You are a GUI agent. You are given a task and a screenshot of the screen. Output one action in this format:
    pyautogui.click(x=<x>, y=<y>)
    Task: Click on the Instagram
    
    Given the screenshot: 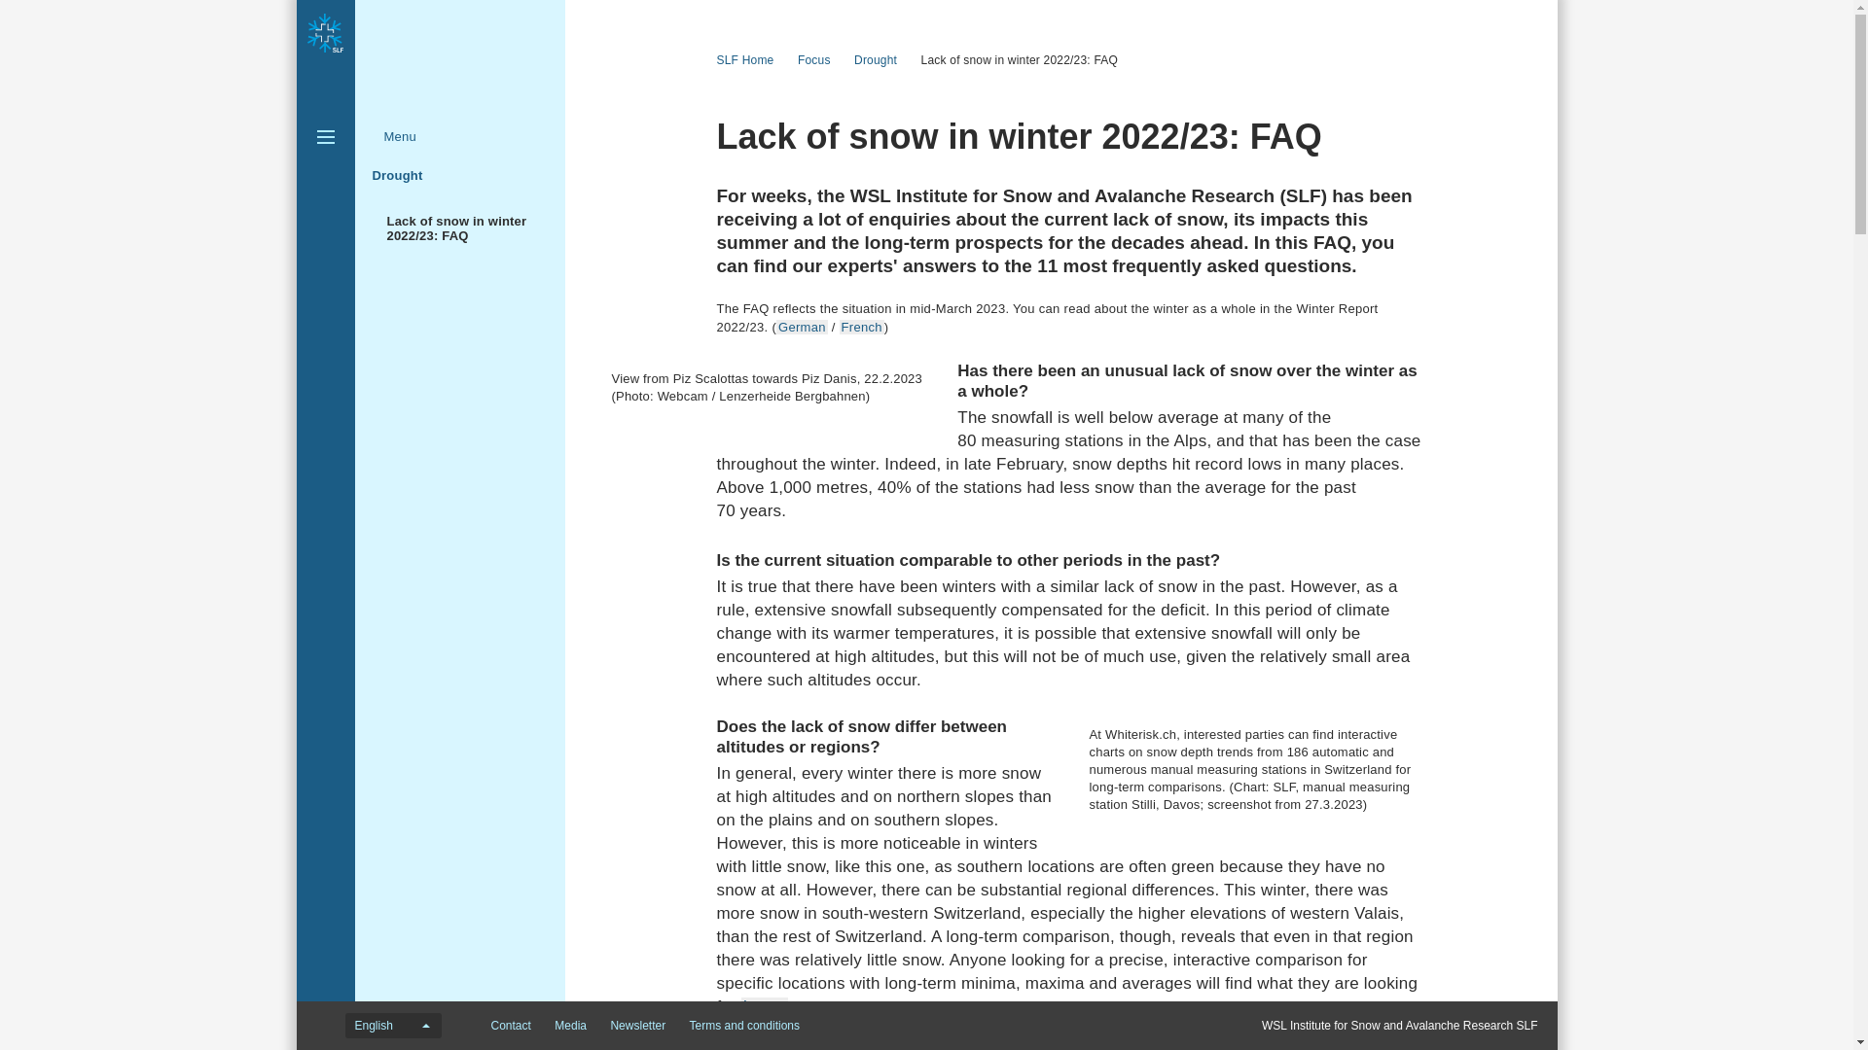 What is the action you would take?
    pyautogui.click(x=990, y=1025)
    